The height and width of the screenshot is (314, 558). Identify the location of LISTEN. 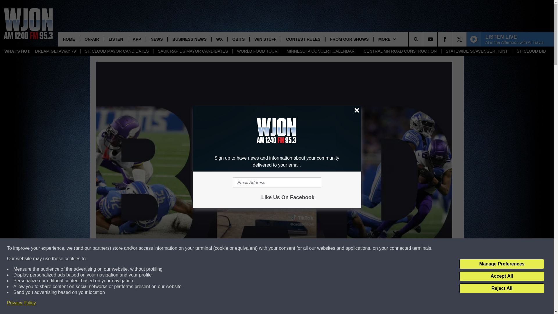
(116, 39).